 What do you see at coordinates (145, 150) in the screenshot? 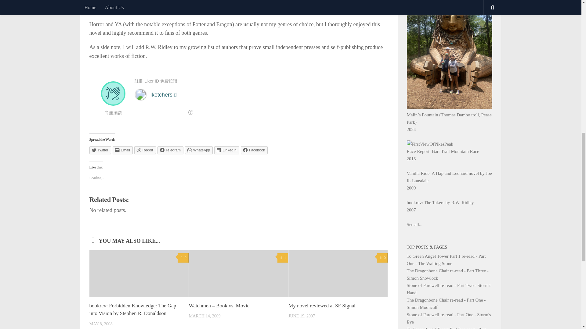
I see `Click to share on Reddit` at bounding box center [145, 150].